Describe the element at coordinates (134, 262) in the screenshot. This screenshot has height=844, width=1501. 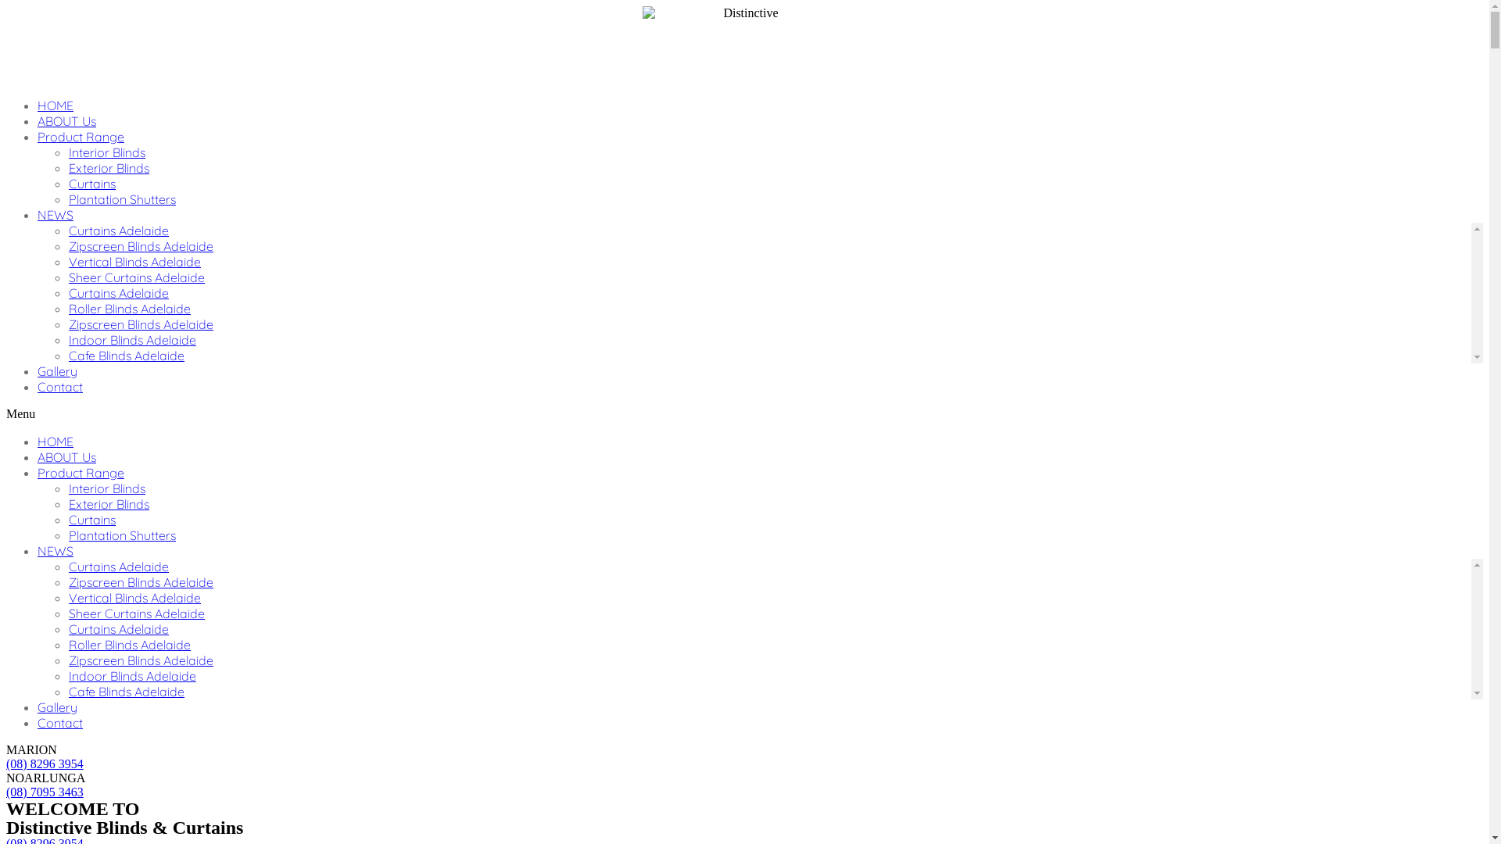
I see `Vertical Blinds Adelaide` at that location.